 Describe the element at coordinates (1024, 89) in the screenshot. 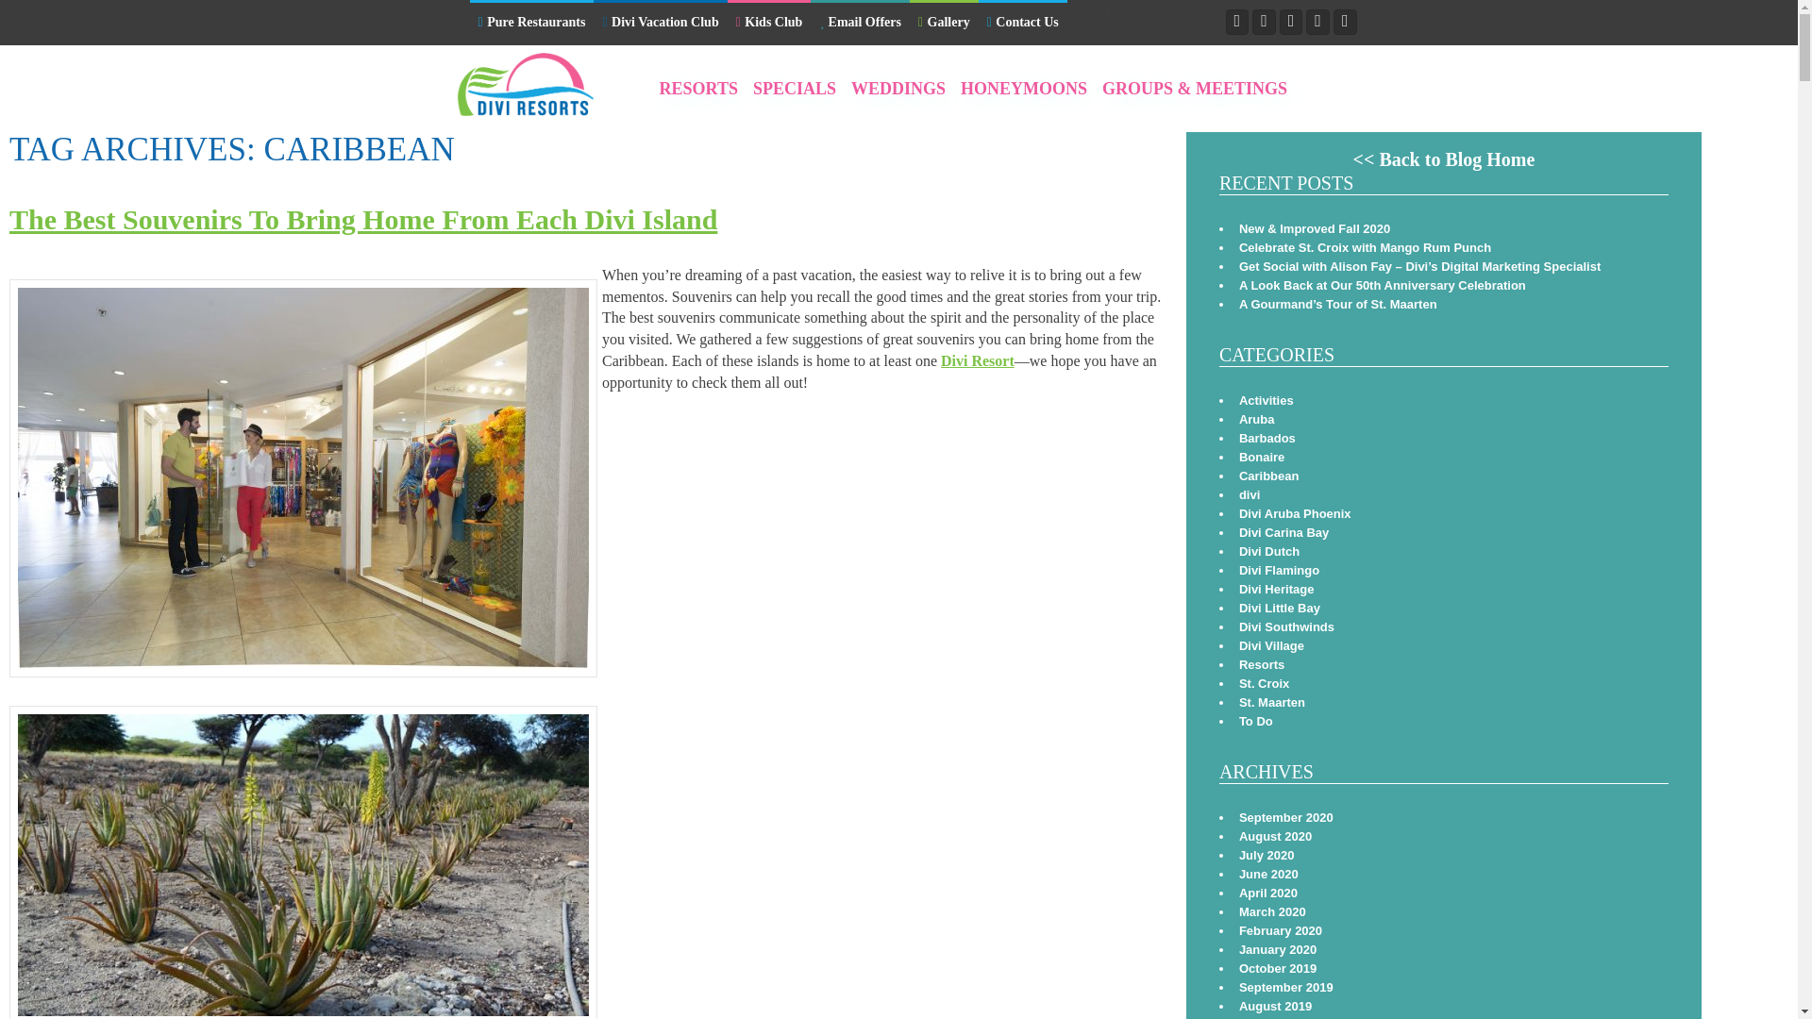

I see `HONEYMOONS` at that location.